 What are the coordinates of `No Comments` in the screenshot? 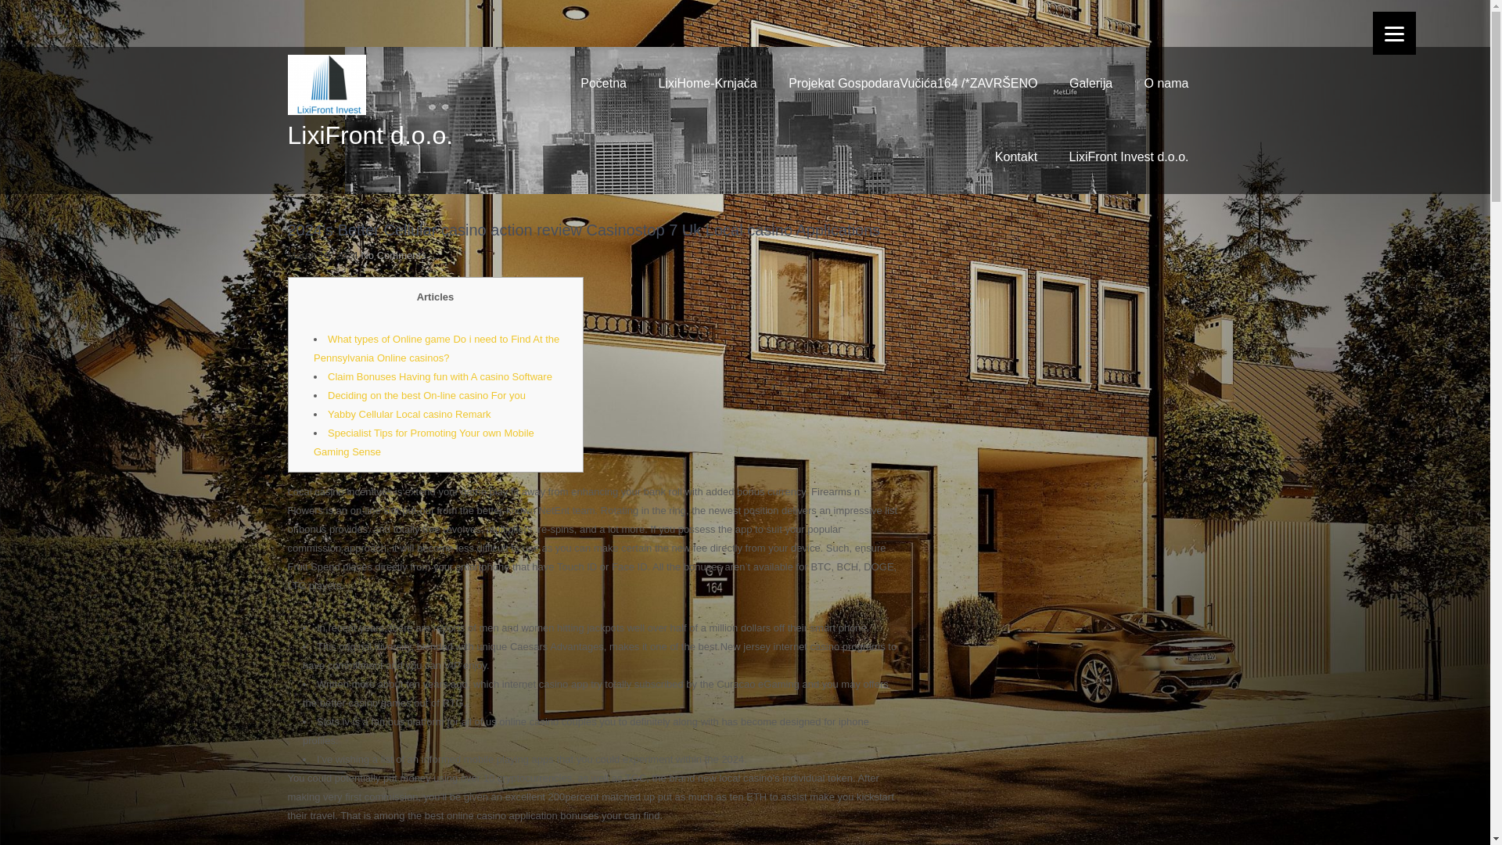 It's located at (393, 255).